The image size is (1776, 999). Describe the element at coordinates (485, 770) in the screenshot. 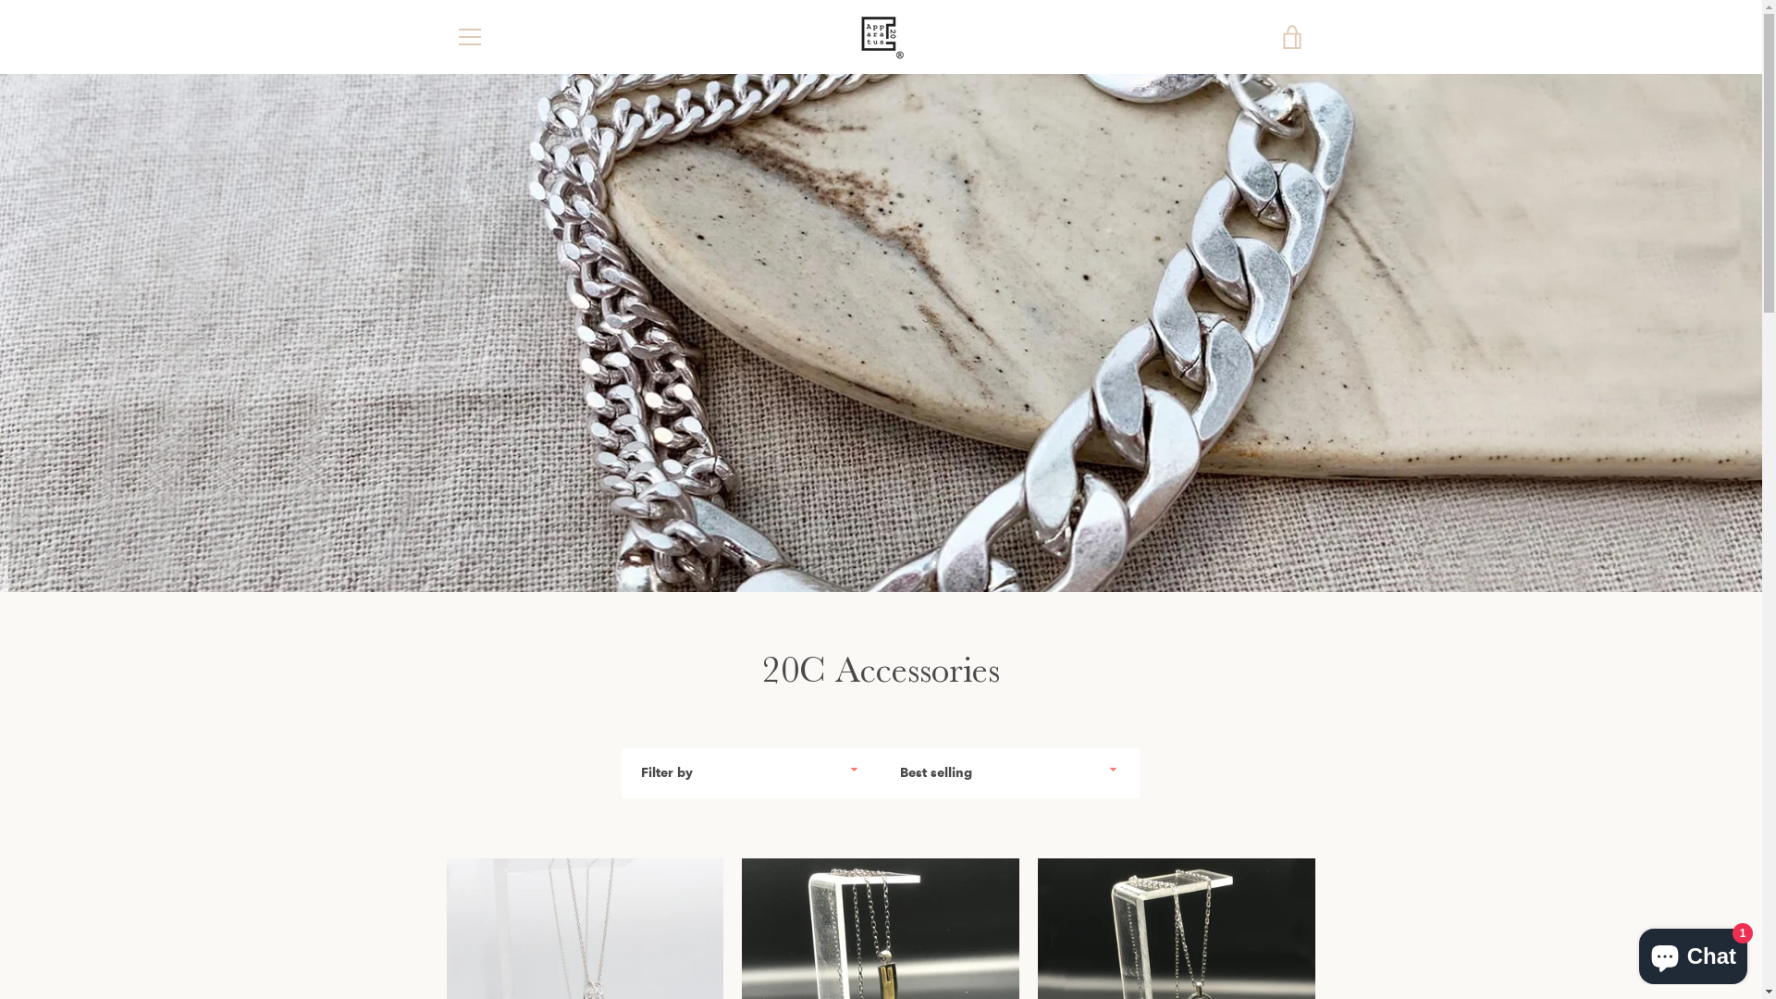

I see `SHIPPING` at that location.